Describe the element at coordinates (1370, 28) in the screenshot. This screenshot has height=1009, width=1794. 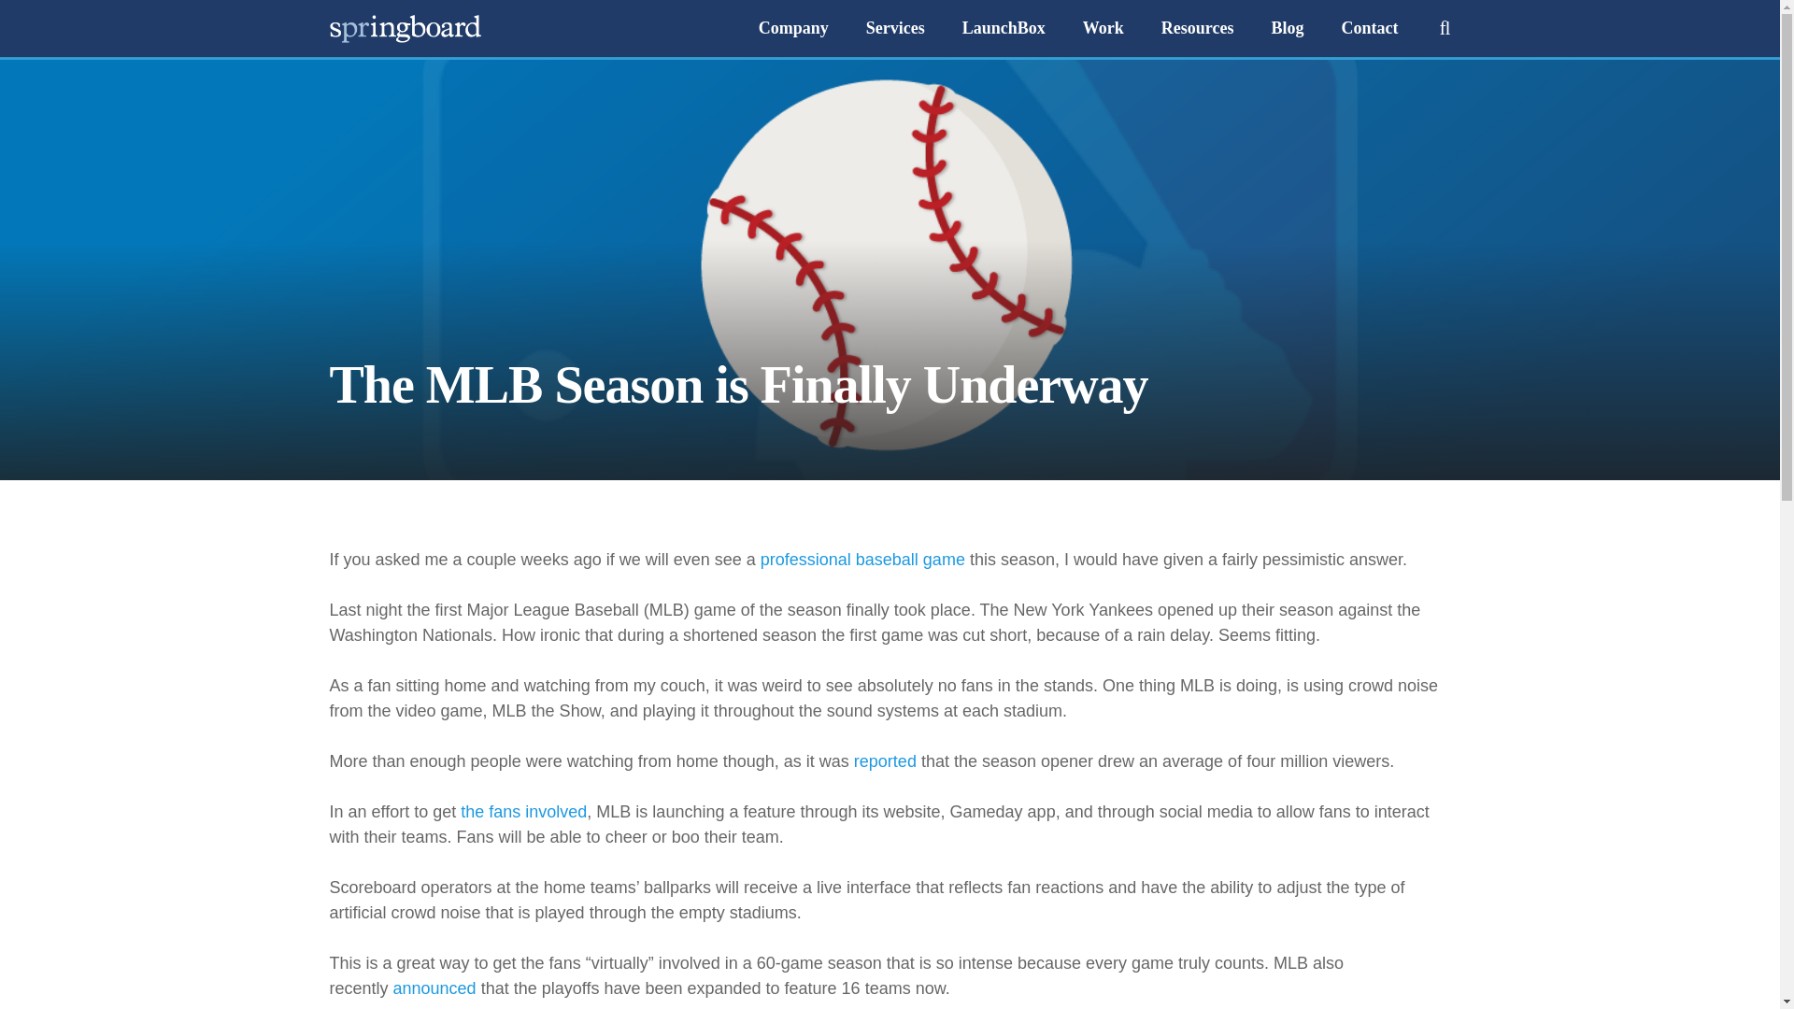
I see `Contact` at that location.